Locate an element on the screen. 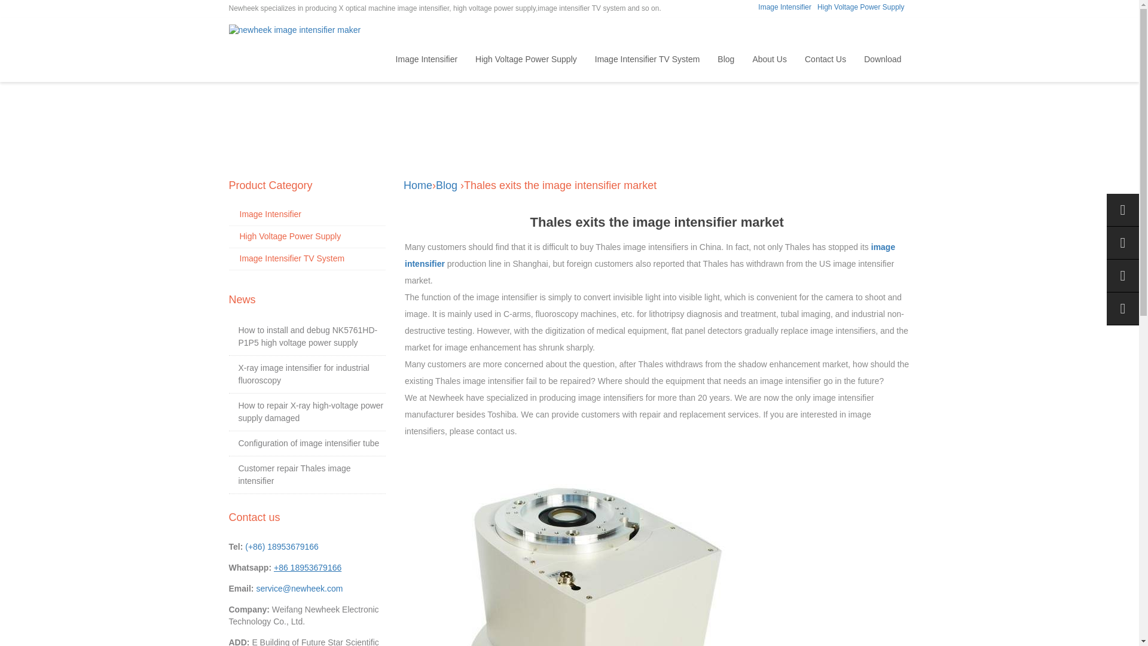 The width and height of the screenshot is (1148, 646). Image Intensifier is located at coordinates (427, 59).